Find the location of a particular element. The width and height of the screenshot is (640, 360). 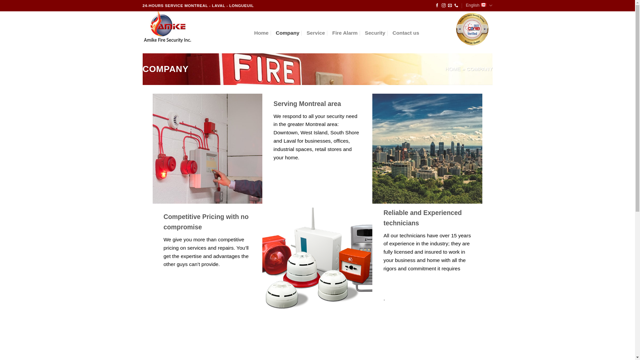

Amike Fire Alarm is located at coordinates (193, 27).